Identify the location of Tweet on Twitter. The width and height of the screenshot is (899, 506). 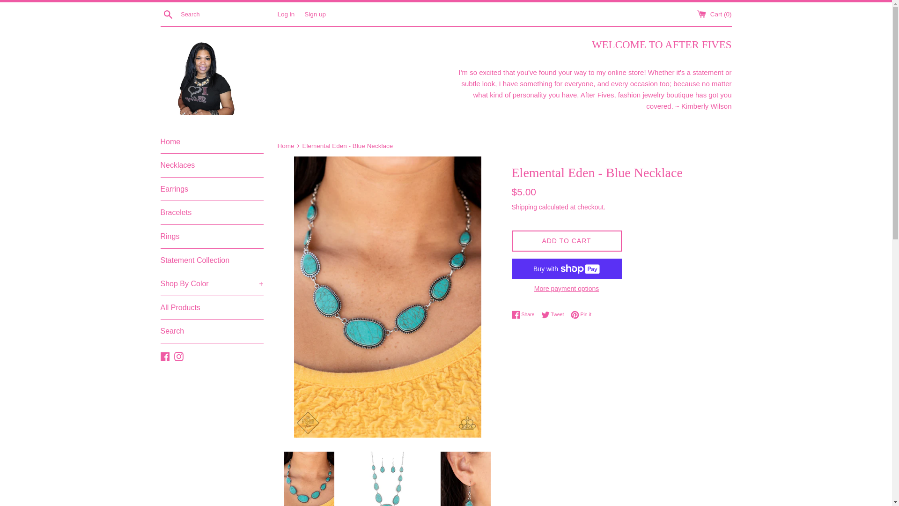
(555, 315).